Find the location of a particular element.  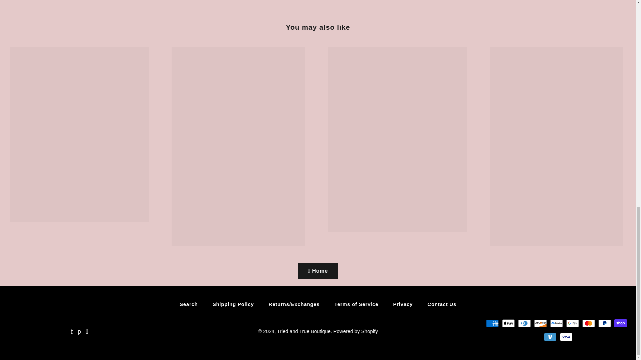

Venmo is located at coordinates (550, 337).